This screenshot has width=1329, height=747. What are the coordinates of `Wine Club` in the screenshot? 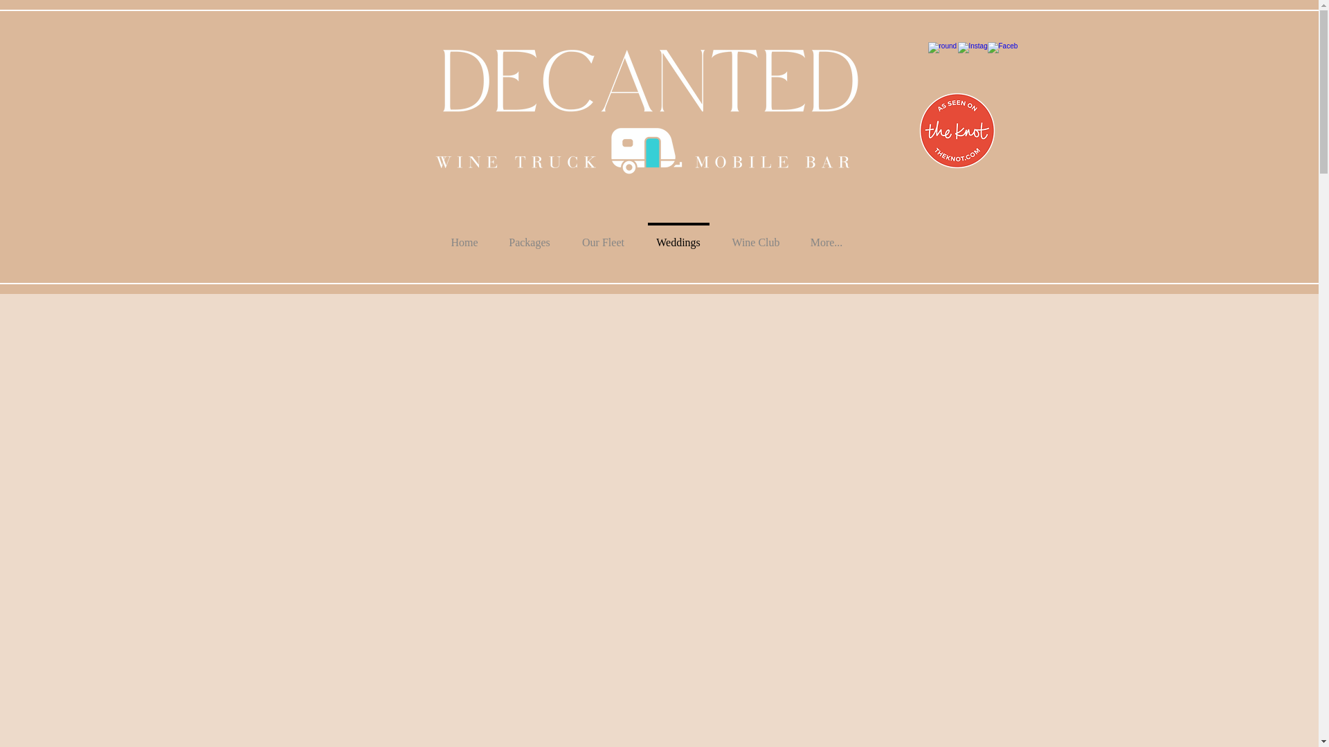 It's located at (755, 236).